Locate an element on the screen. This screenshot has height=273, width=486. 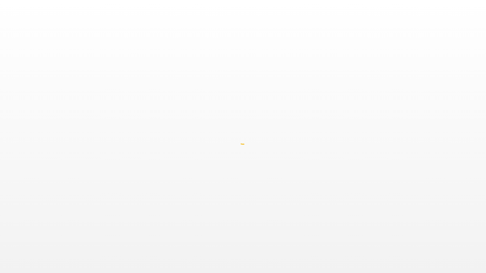
Droit d'annulation is located at coordinates (333, 186).